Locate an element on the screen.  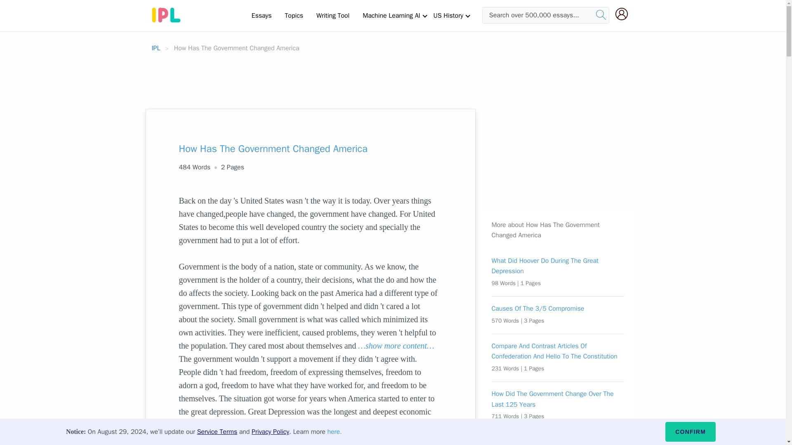
IPL is located at coordinates (156, 48).